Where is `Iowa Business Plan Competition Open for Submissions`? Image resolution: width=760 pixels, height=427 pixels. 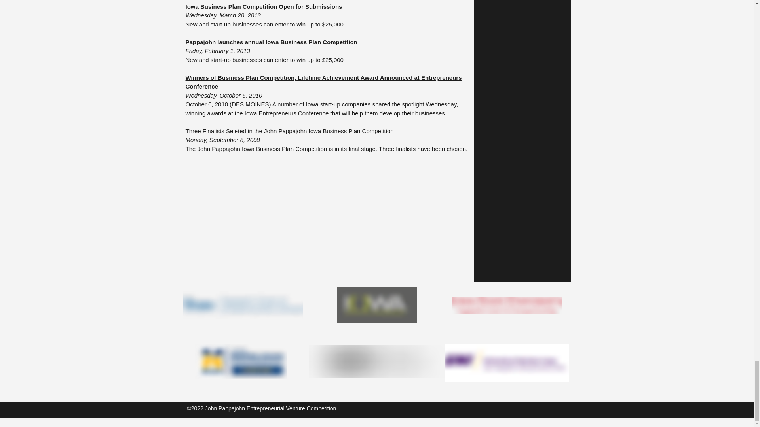
Iowa Business Plan Competition Open for Submissions is located at coordinates (264, 6).